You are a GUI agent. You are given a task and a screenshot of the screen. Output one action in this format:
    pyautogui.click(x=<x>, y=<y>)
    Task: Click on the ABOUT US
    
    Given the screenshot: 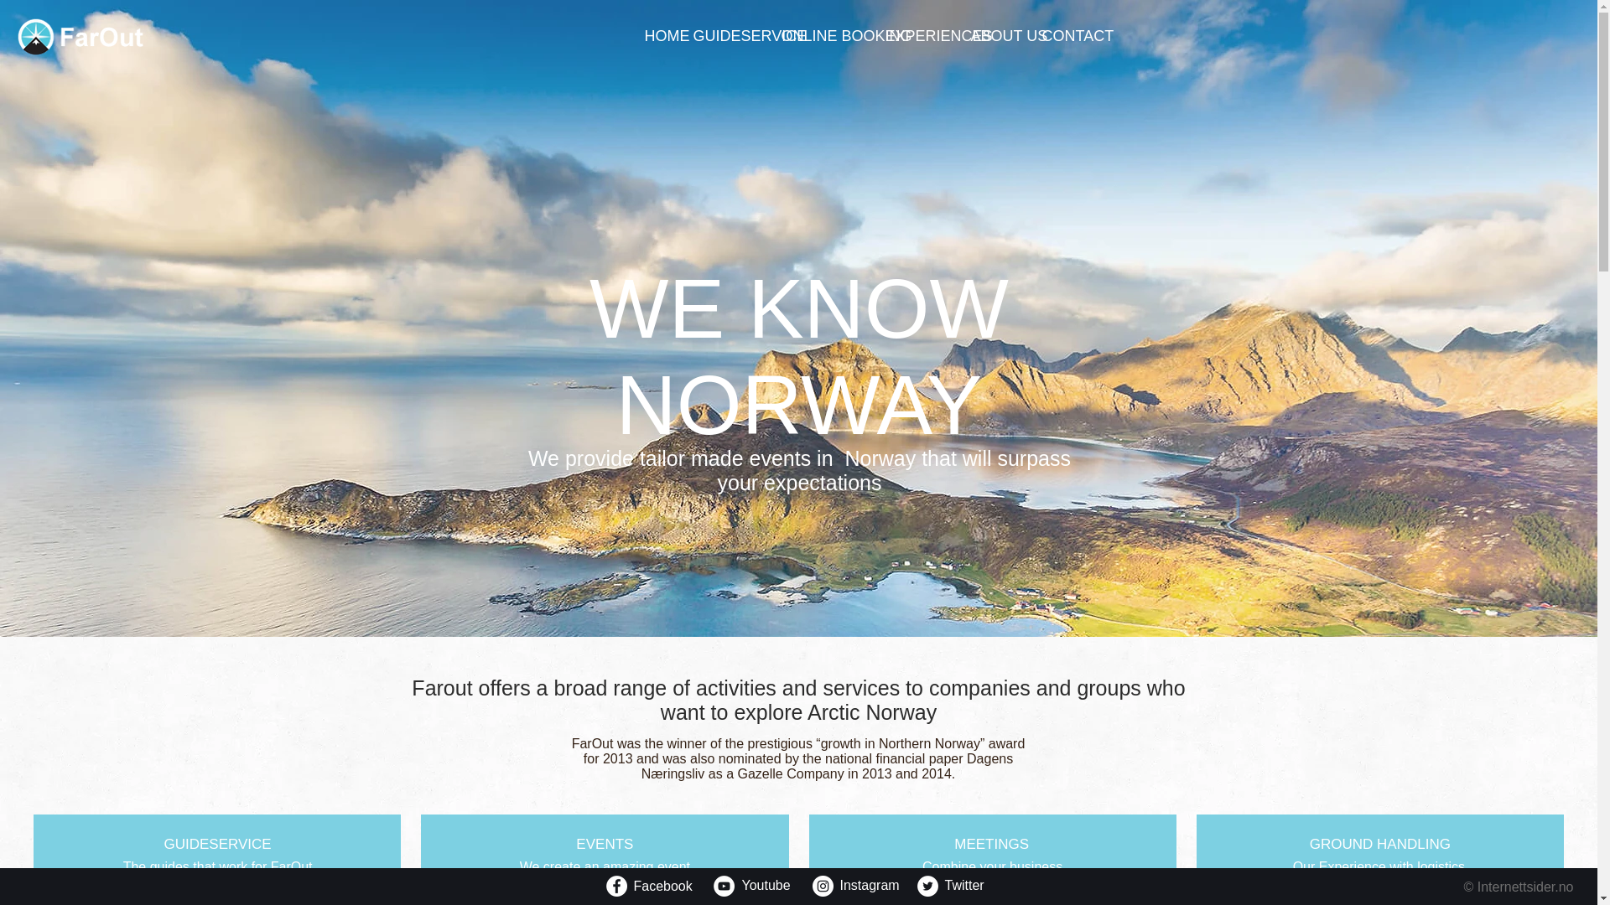 What is the action you would take?
    pyautogui.click(x=1009, y=37)
    